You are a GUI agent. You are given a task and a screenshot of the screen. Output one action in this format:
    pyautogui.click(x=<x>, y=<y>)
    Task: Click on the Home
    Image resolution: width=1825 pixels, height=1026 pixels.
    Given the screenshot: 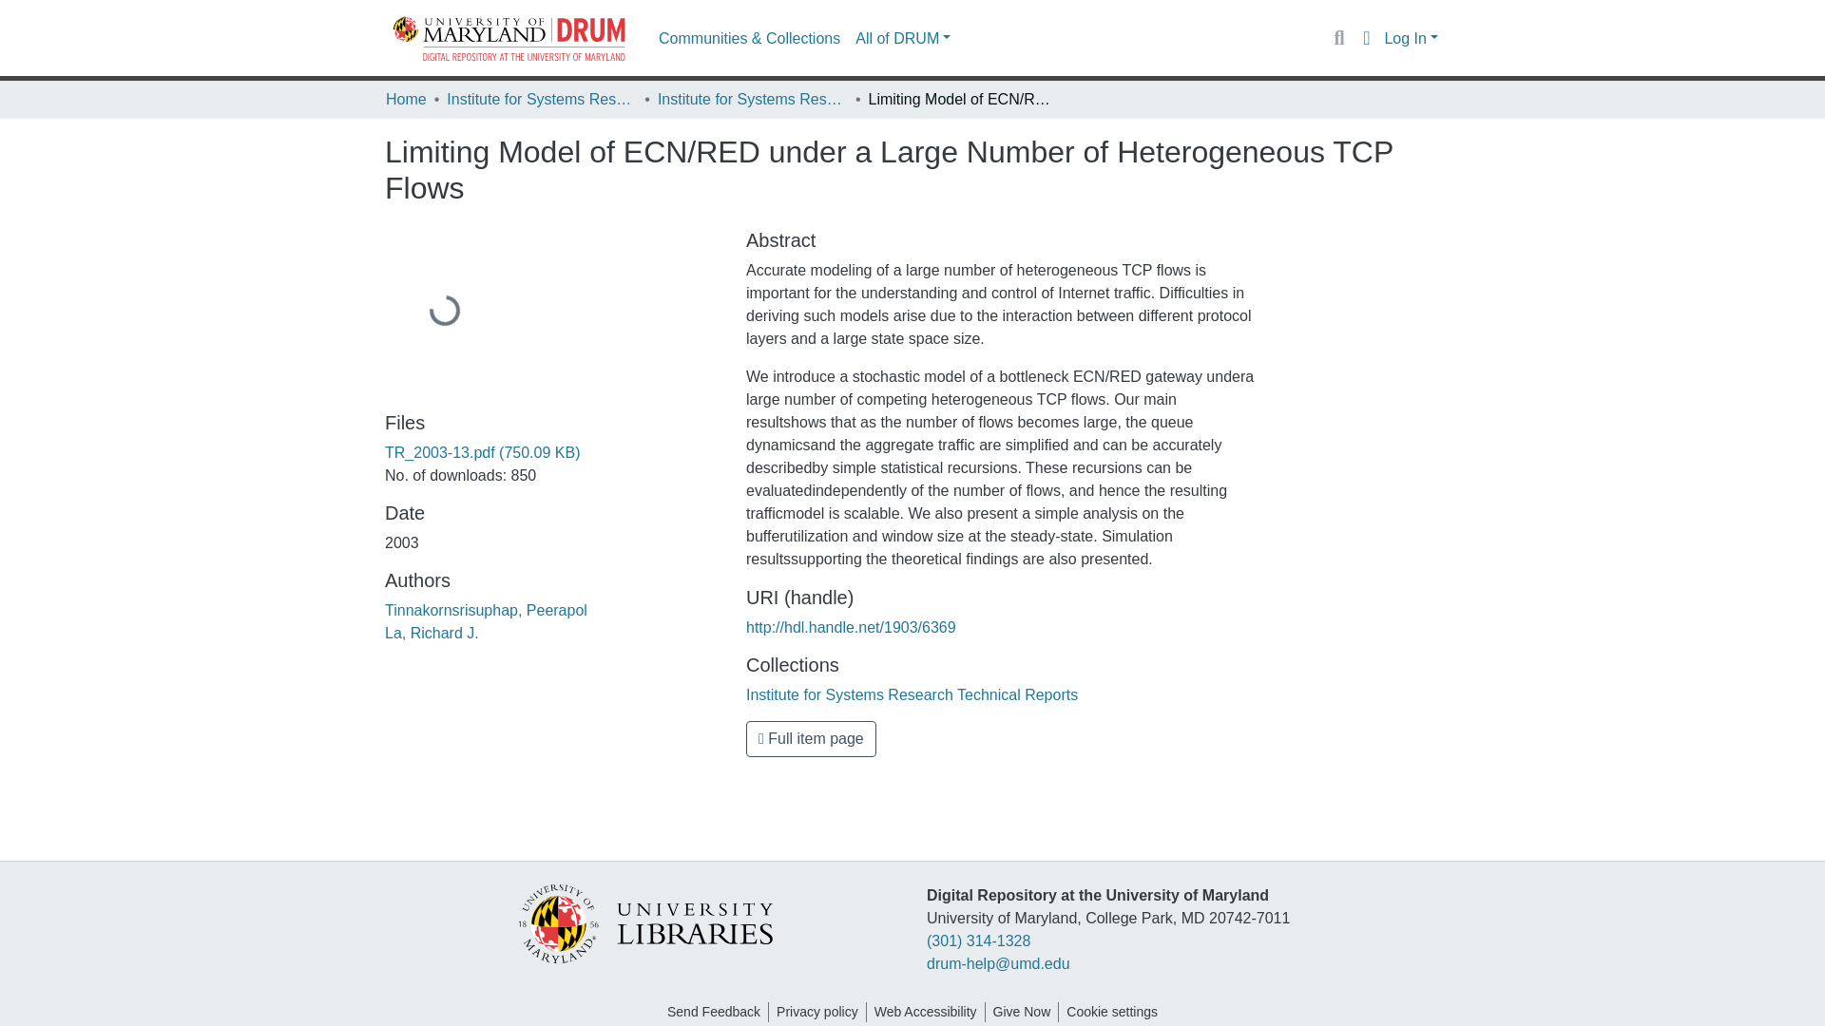 What is the action you would take?
    pyautogui.click(x=406, y=99)
    